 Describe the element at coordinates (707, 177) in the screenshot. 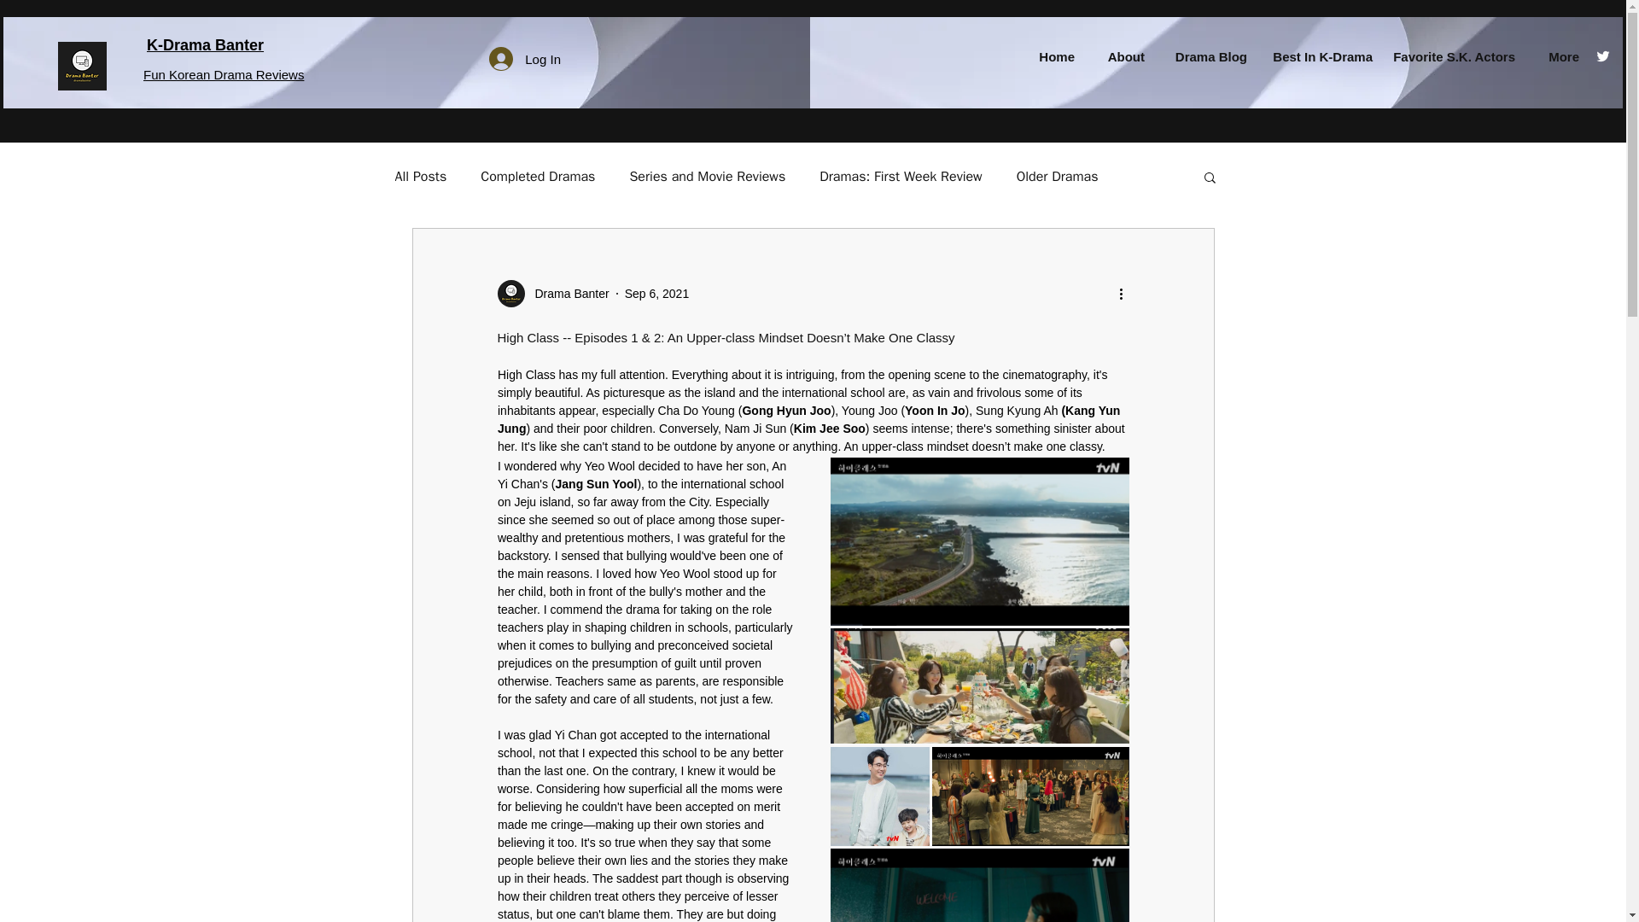

I see `Series and Movie Reviews` at that location.